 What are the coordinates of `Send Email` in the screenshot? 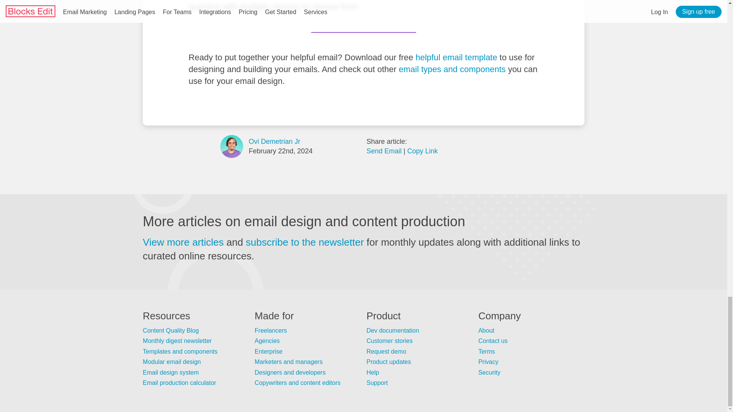 It's located at (384, 151).